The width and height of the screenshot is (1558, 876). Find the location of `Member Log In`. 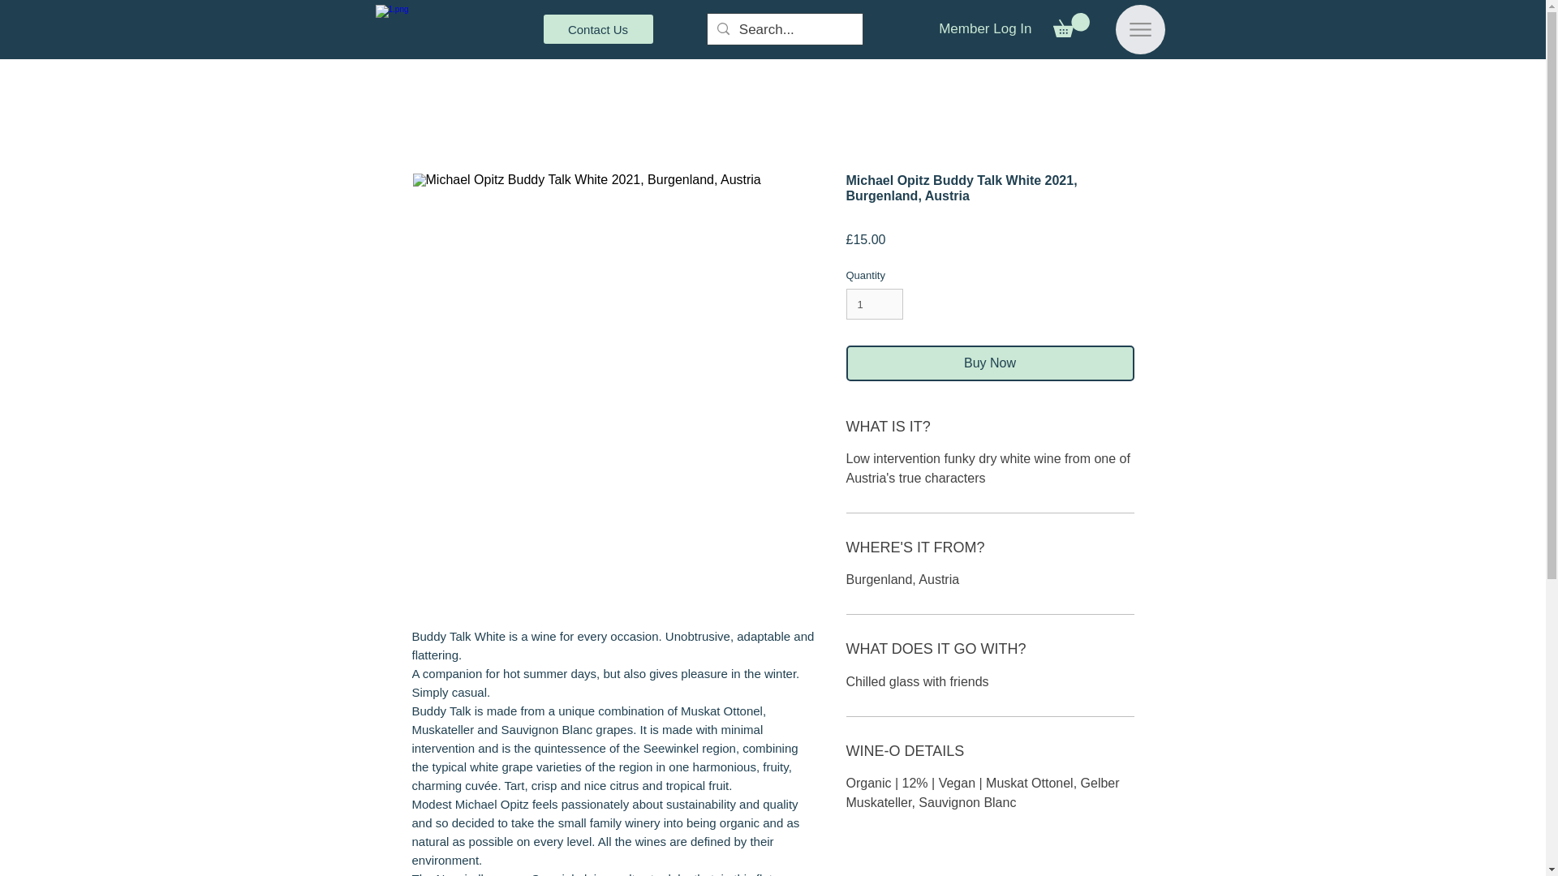

Member Log In is located at coordinates (984, 29).